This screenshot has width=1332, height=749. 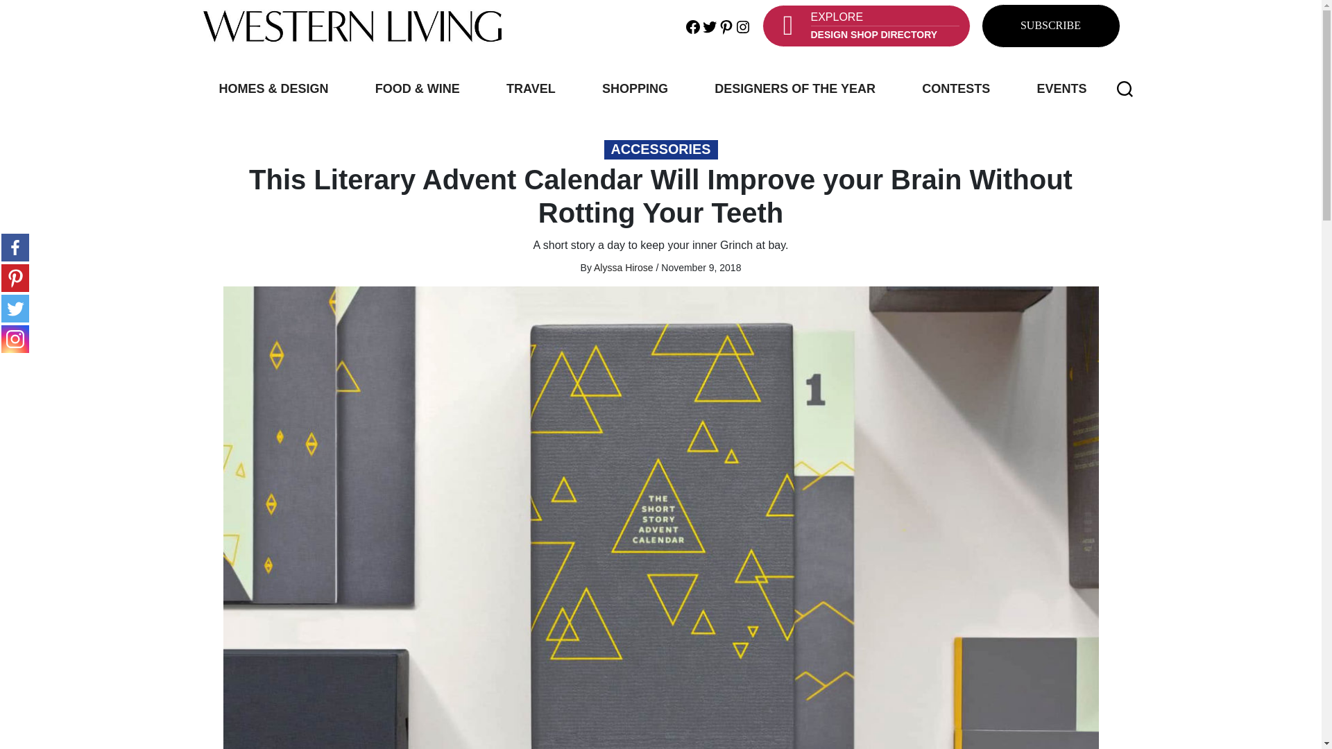 What do you see at coordinates (866, 26) in the screenshot?
I see `Instagram` at bounding box center [866, 26].